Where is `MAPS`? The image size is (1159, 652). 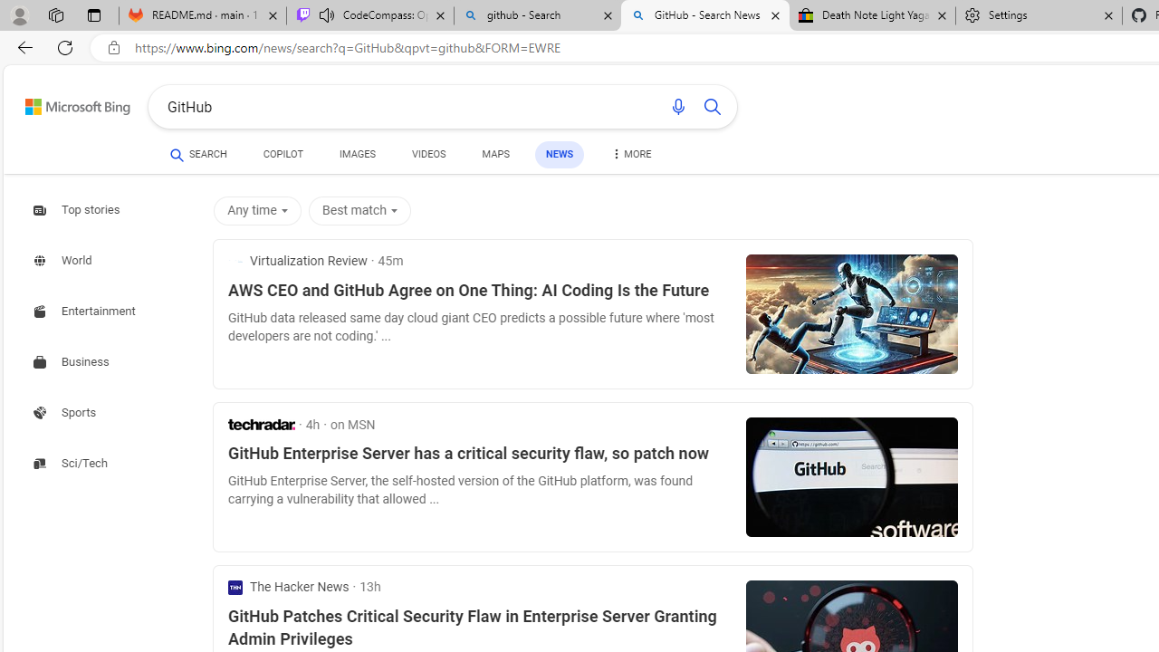 MAPS is located at coordinates (494, 154).